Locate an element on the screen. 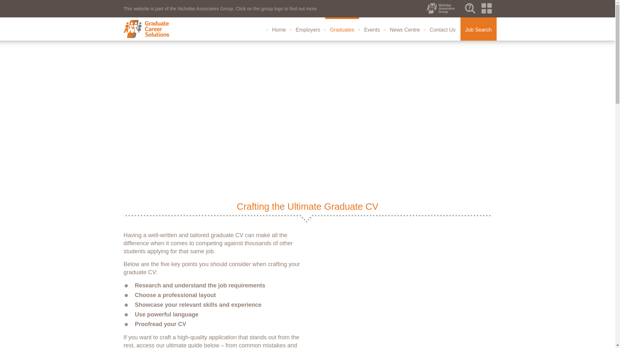 The height and width of the screenshot is (348, 620). Events is located at coordinates (372, 30).